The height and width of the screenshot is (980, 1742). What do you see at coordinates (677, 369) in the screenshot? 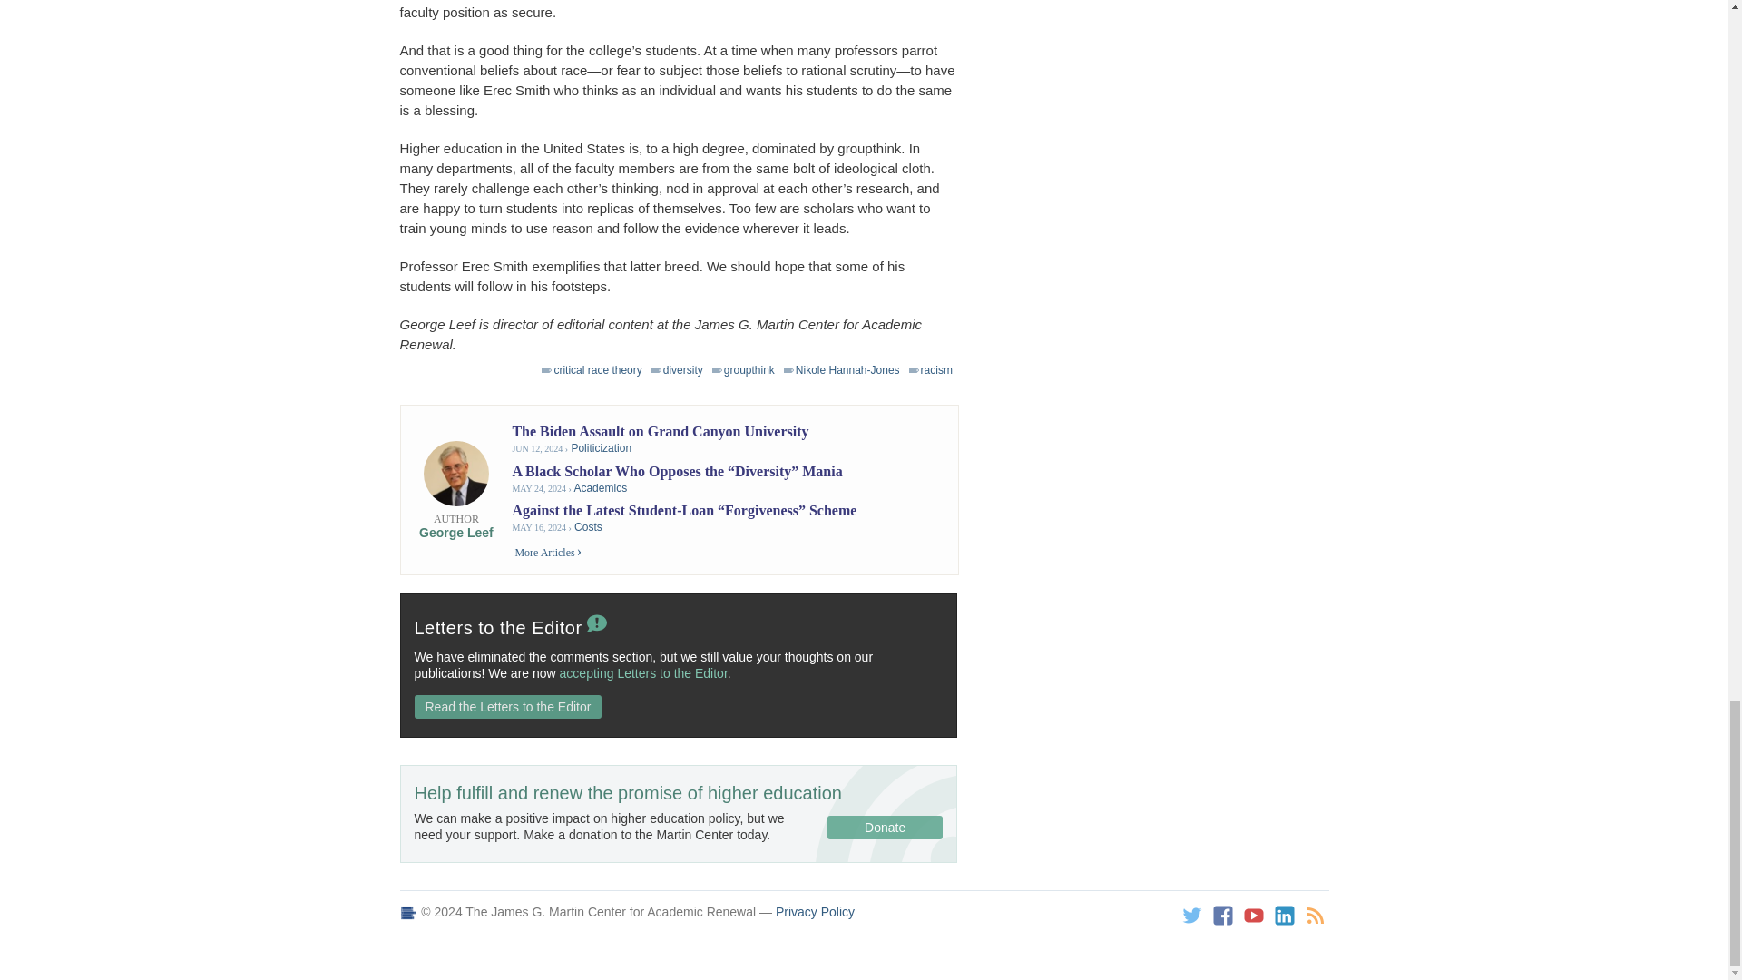
I see `diversity` at bounding box center [677, 369].